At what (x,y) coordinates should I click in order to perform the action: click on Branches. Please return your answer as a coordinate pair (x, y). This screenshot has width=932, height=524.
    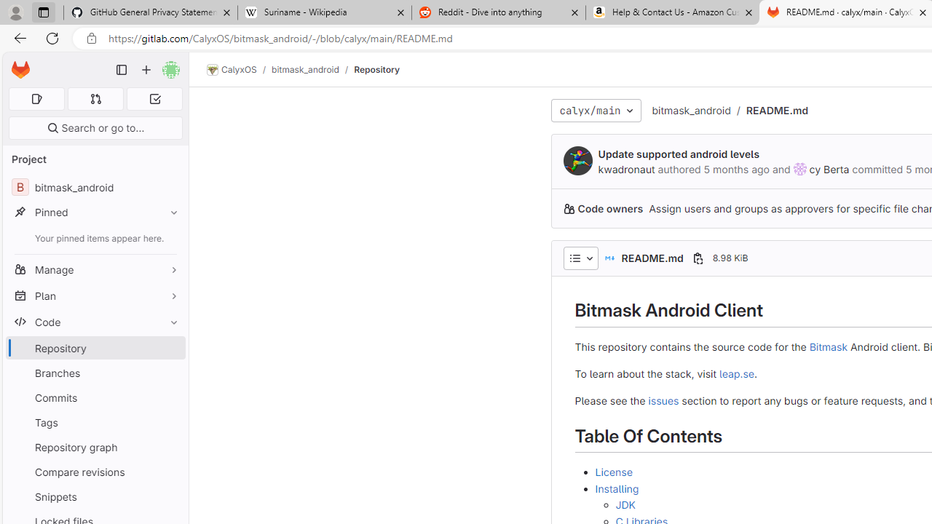
    Looking at the image, I should click on (95, 373).